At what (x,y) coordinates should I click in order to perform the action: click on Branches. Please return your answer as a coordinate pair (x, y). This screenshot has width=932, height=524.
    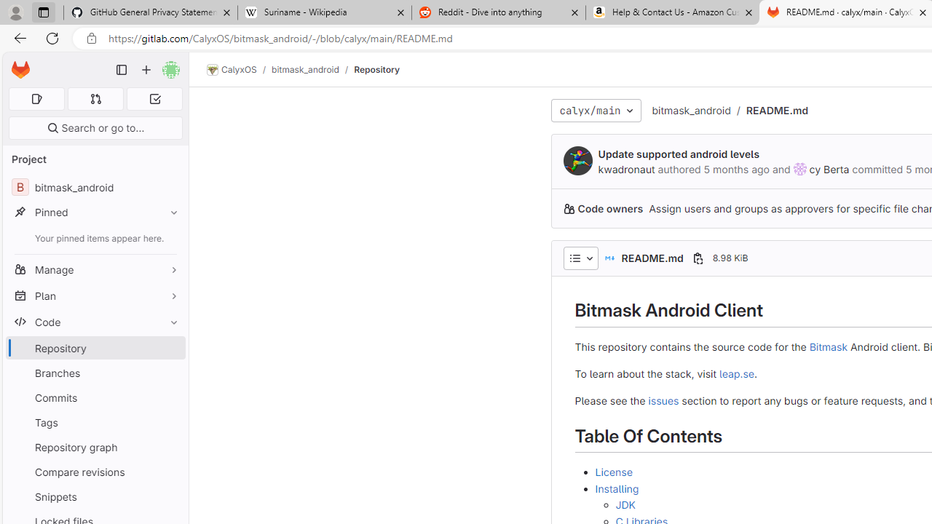
    Looking at the image, I should click on (95, 373).